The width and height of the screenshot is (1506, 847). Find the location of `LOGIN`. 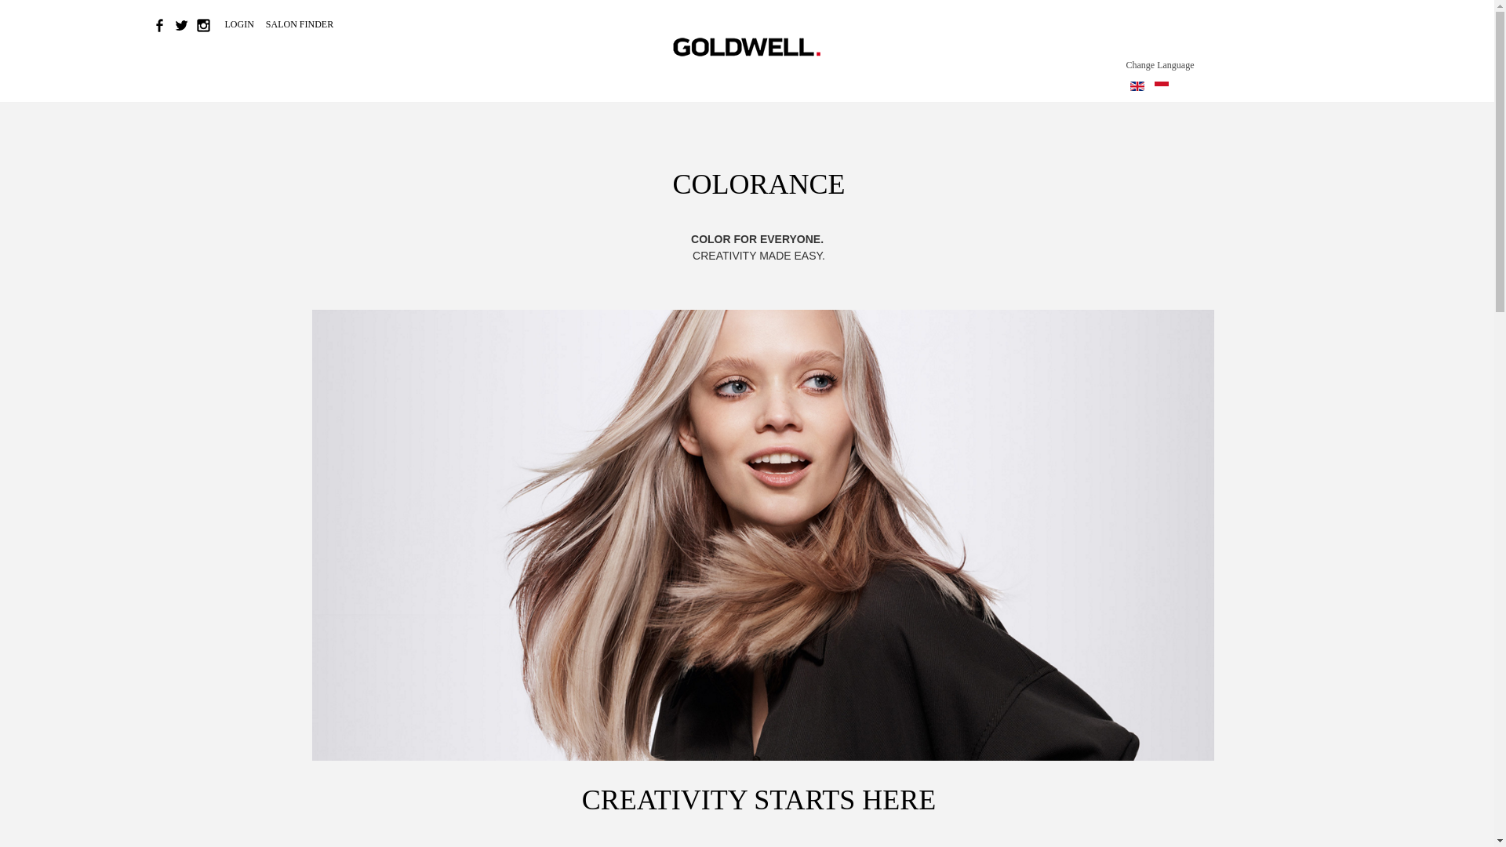

LOGIN is located at coordinates (240, 24).